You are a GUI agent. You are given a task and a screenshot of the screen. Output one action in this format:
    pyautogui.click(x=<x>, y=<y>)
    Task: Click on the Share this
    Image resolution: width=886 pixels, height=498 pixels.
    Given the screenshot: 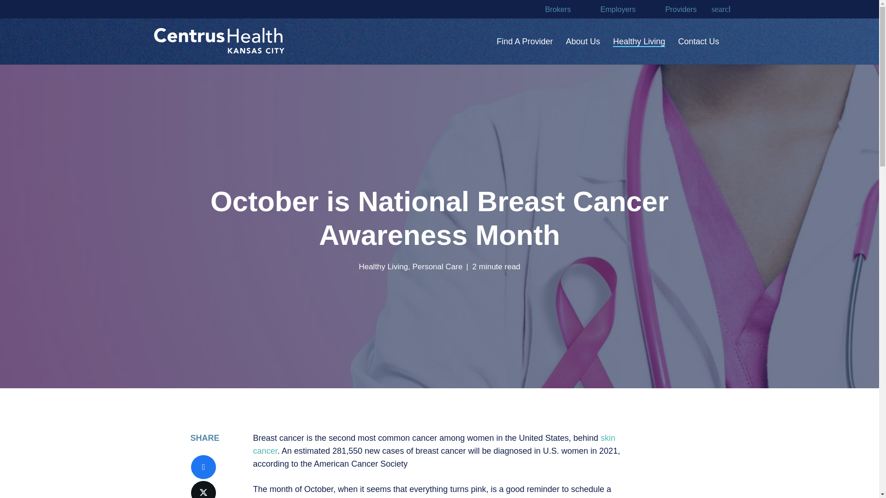 What is the action you would take?
    pyautogui.click(x=204, y=467)
    